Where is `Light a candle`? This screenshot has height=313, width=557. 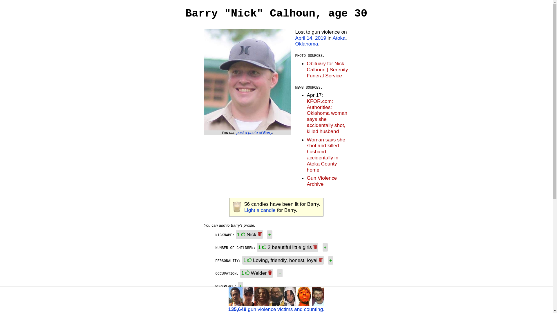 Light a candle is located at coordinates (260, 210).